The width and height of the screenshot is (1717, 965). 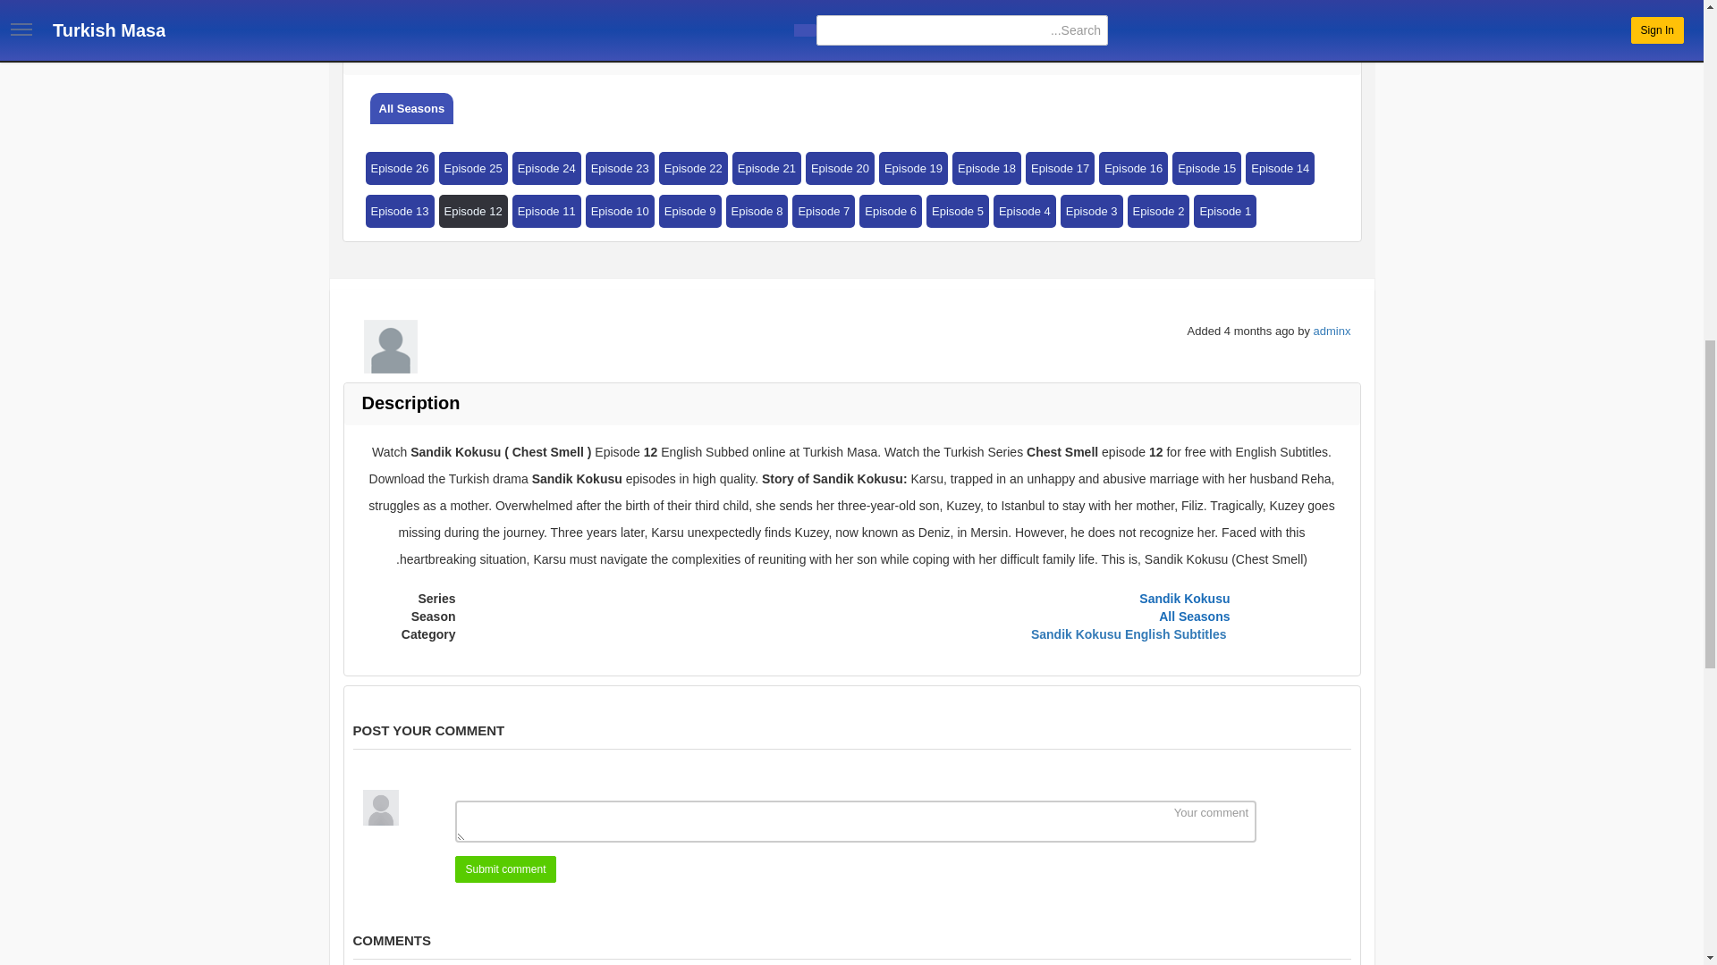 What do you see at coordinates (694, 168) in the screenshot?
I see `Sandik Kokusu Episode 22 English Subtitles HD` at bounding box center [694, 168].